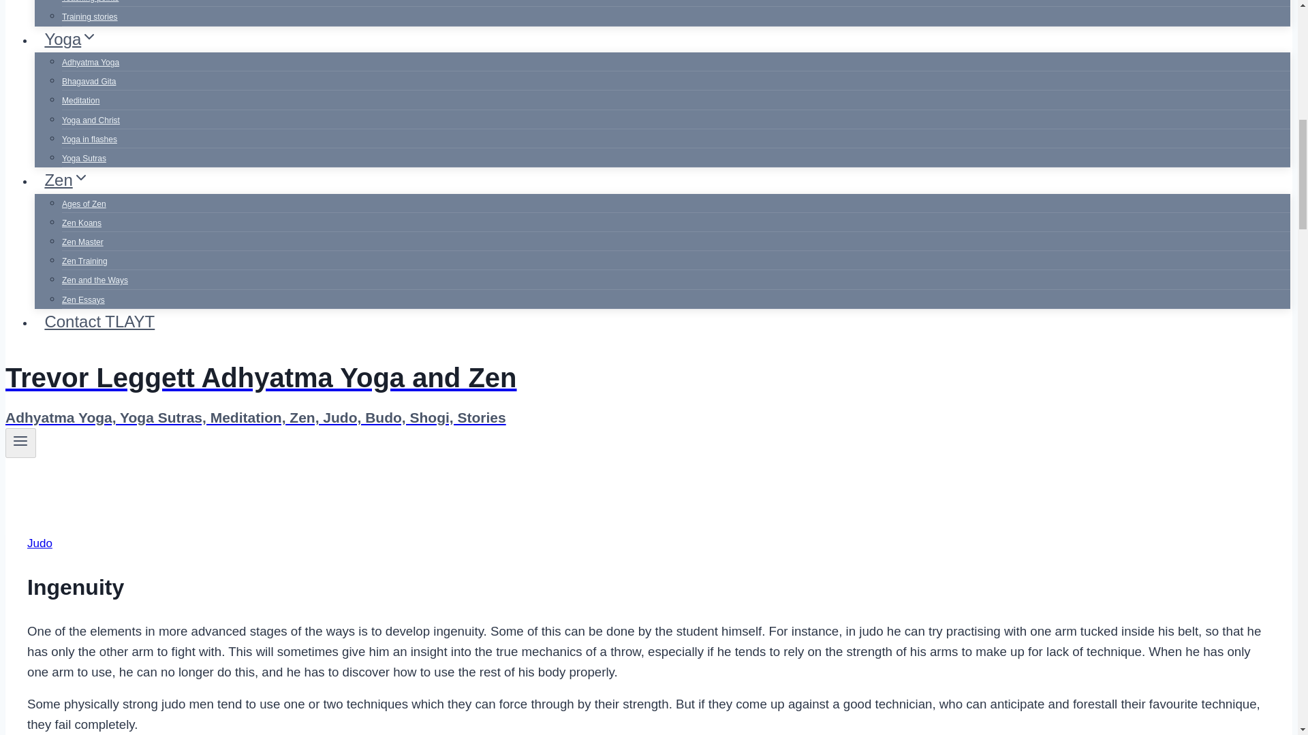 The image size is (1308, 735). Describe the element at coordinates (89, 82) in the screenshot. I see `Bhagavad Gita` at that location.